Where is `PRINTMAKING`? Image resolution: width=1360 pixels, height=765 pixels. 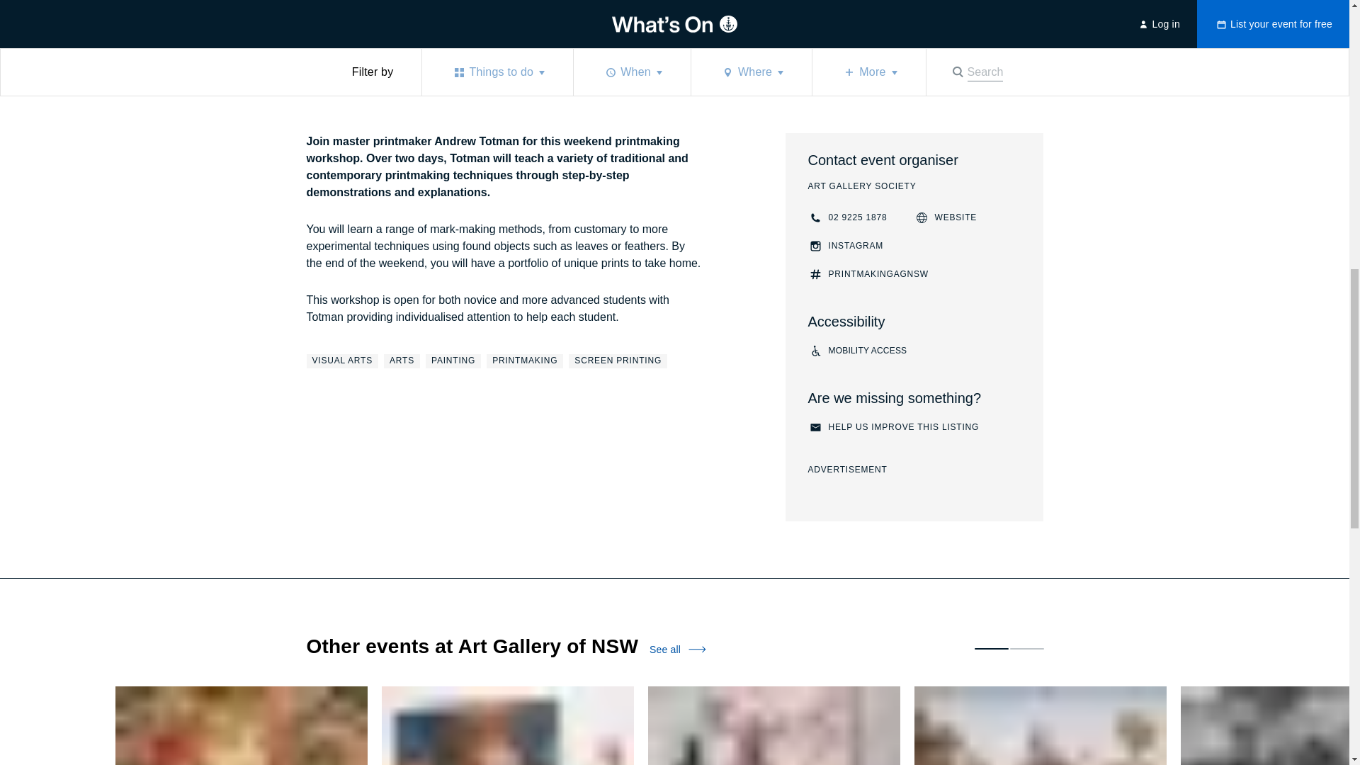 PRINTMAKING is located at coordinates (911, 35).